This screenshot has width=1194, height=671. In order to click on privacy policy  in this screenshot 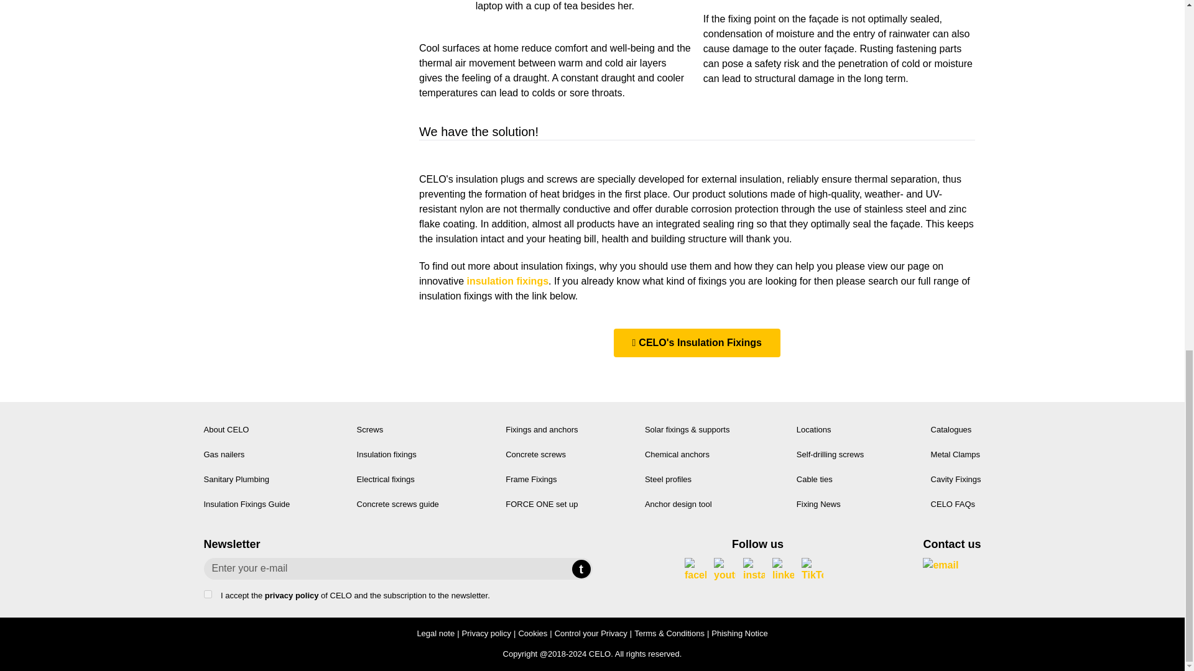, I will do `click(292, 595)`.